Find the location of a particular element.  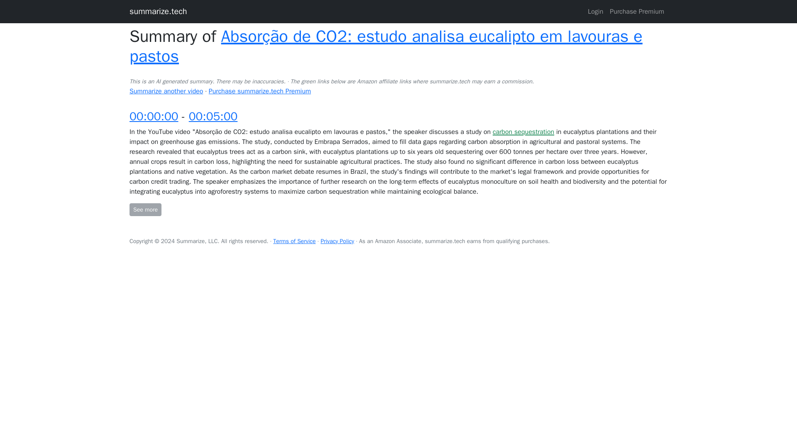

Login is located at coordinates (595, 11).